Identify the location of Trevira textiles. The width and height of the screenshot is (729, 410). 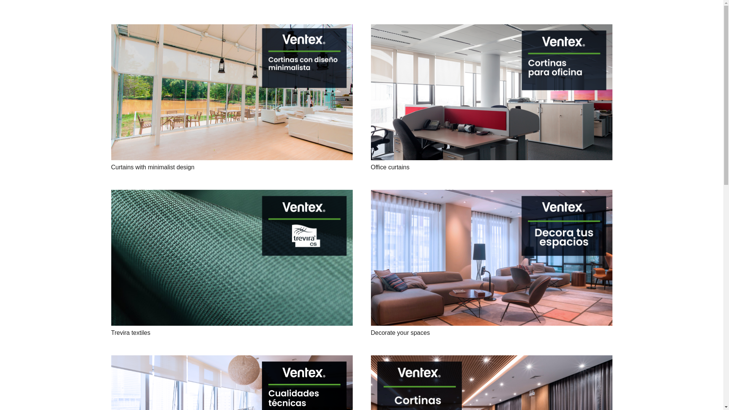
(130, 333).